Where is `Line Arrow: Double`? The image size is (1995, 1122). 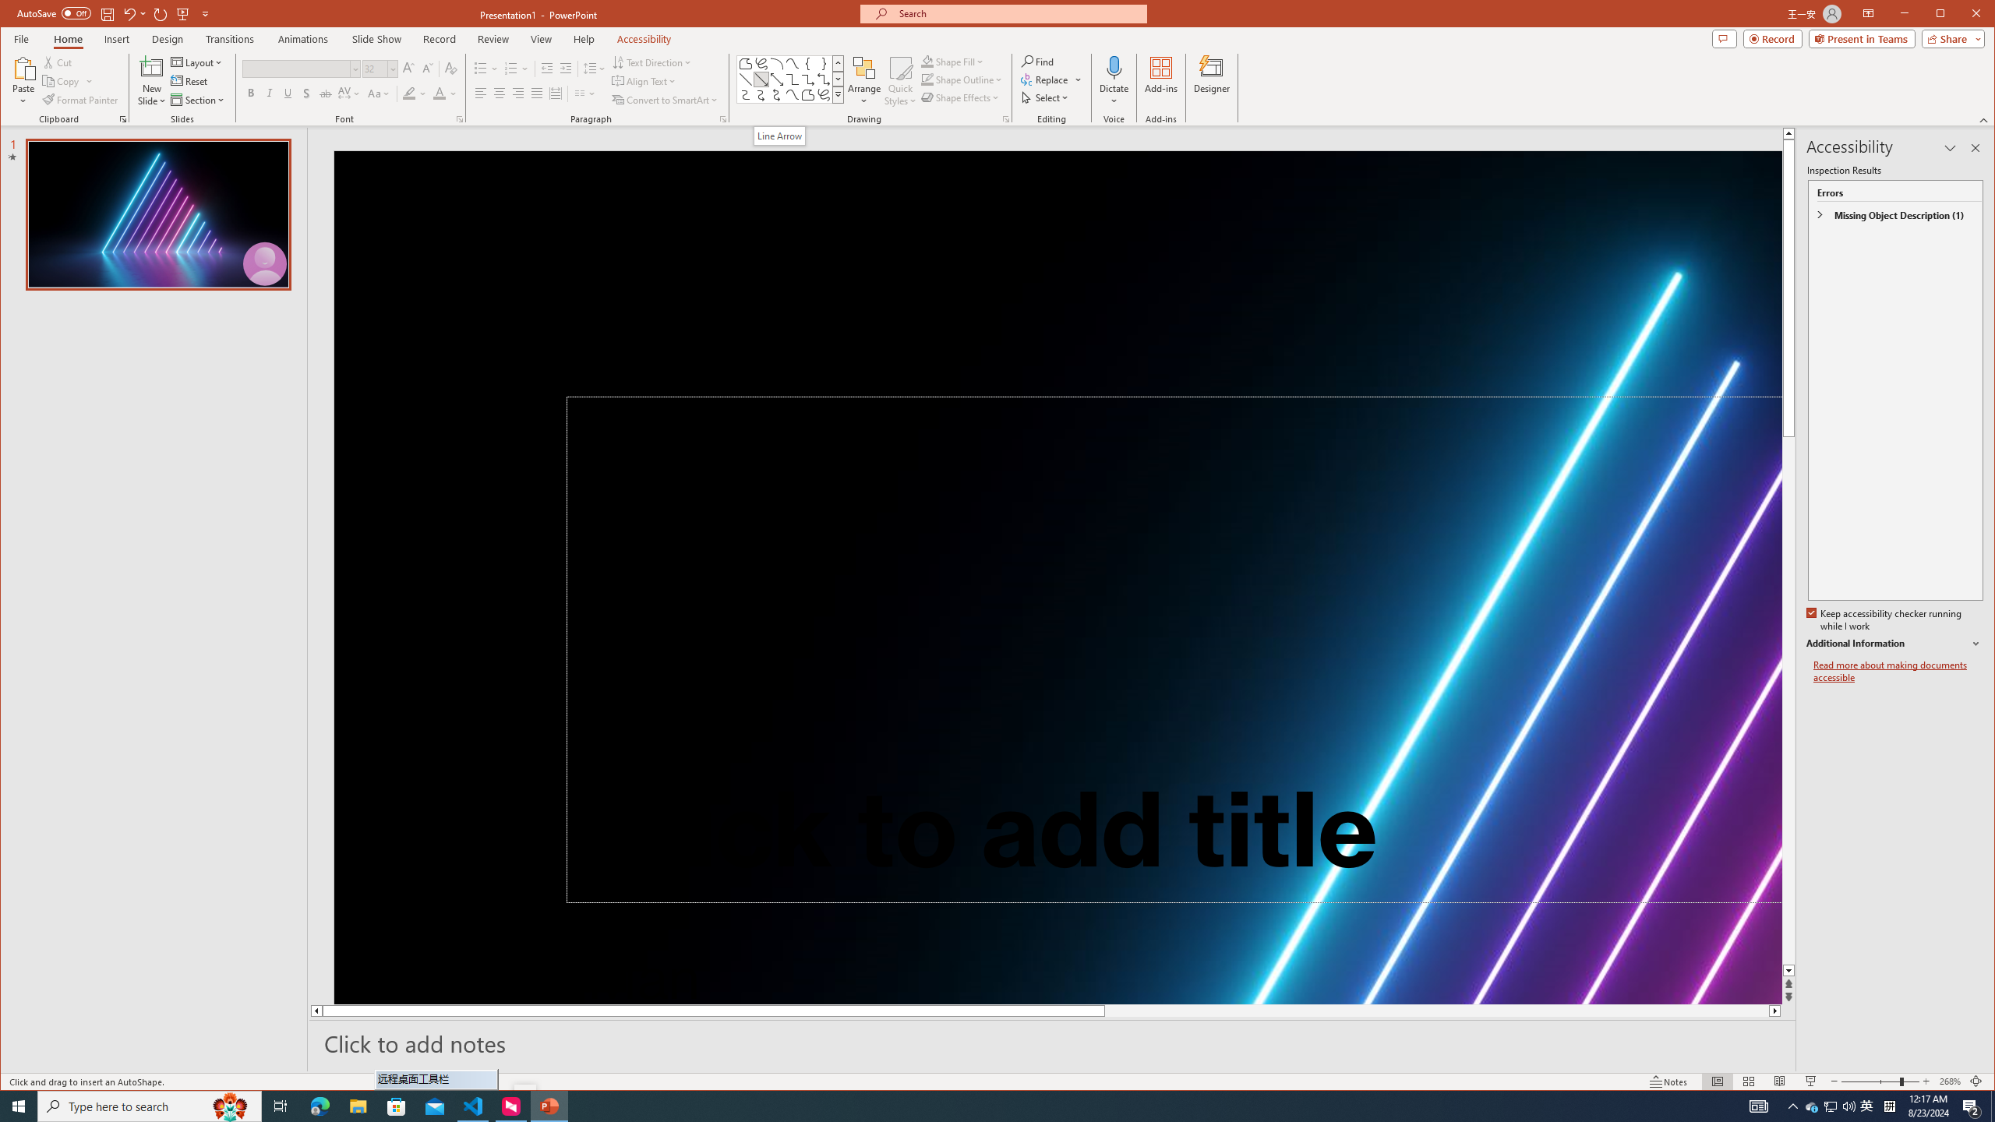
Line Arrow: Double is located at coordinates (777, 79).